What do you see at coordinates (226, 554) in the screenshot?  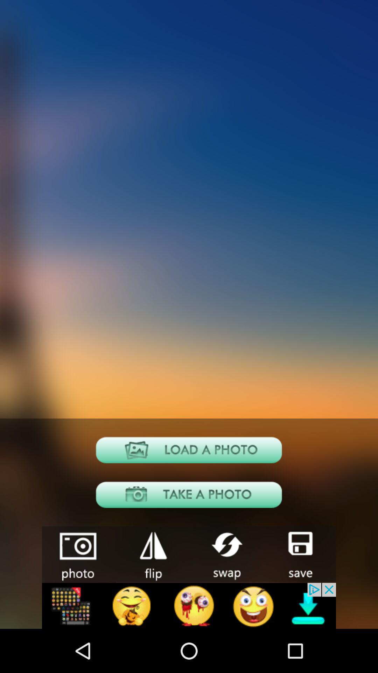 I see `toggle swap image` at bounding box center [226, 554].